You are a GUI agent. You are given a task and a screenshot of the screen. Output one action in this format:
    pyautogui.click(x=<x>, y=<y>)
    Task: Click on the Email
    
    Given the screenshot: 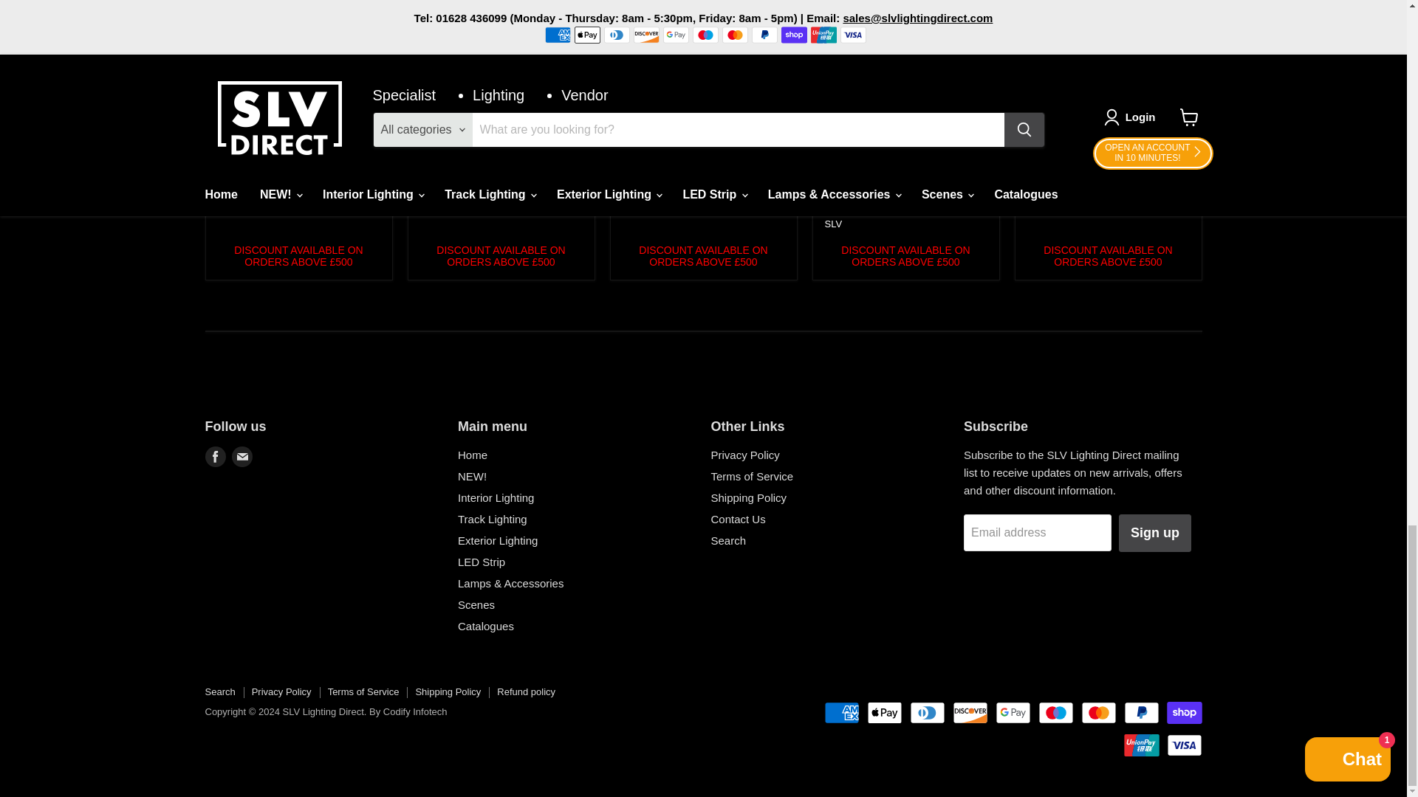 What is the action you would take?
    pyautogui.click(x=242, y=456)
    